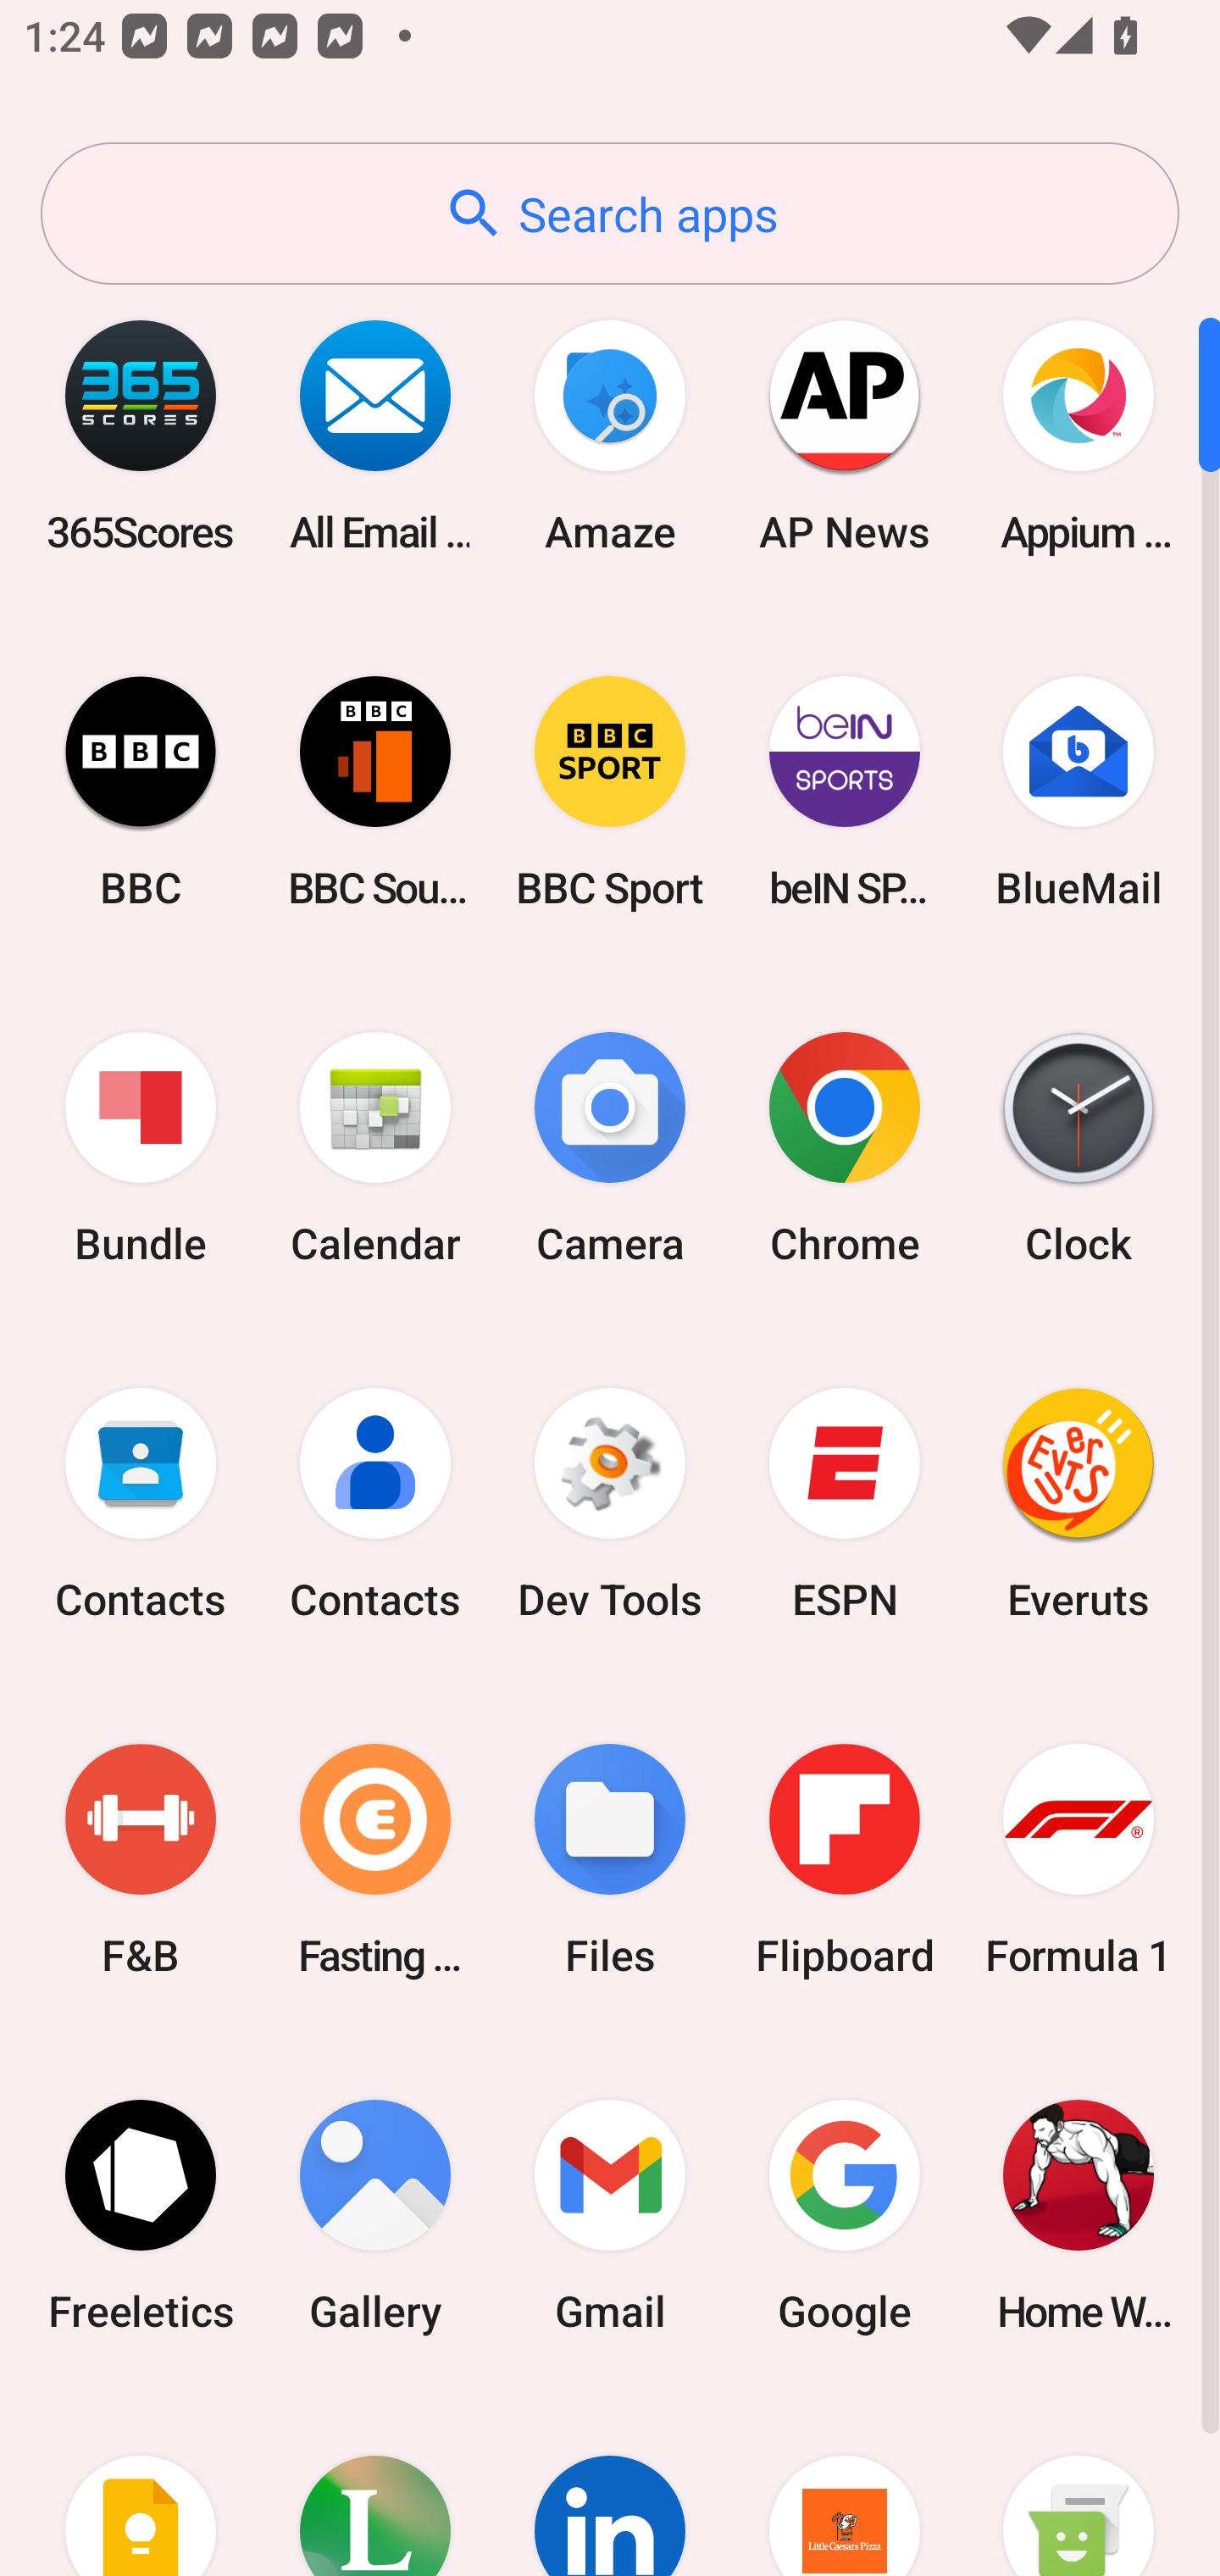 Image resolution: width=1220 pixels, height=2576 pixels. I want to click on Bundle, so click(141, 1149).